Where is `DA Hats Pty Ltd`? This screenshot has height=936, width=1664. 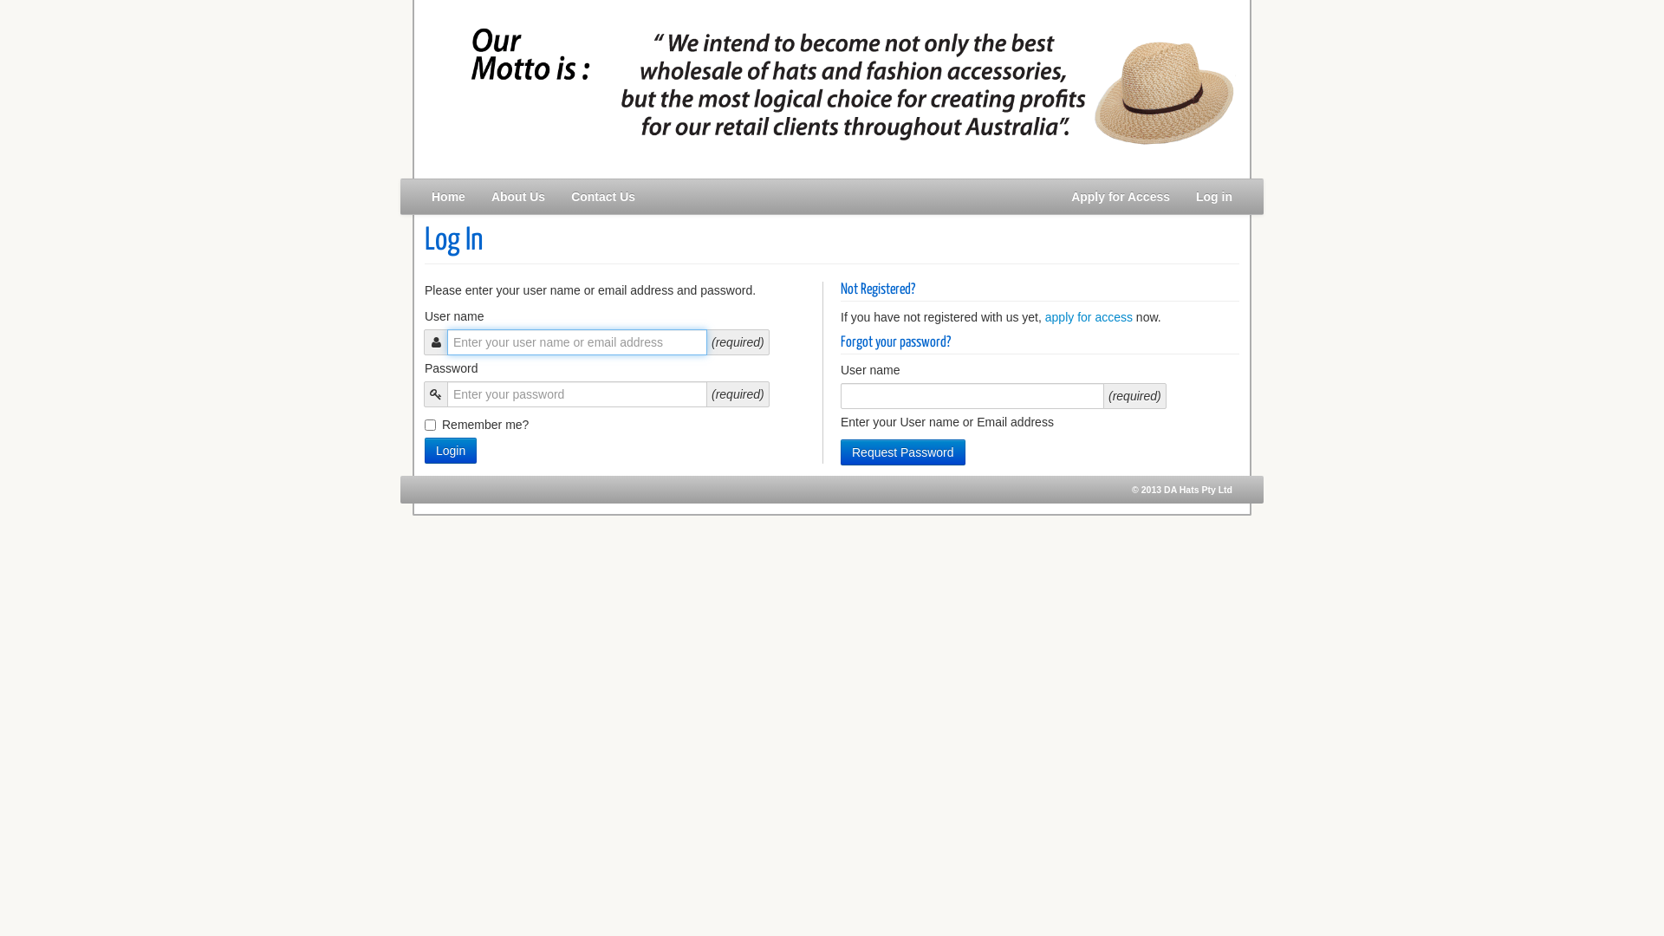 DA Hats Pty Ltd is located at coordinates (1198, 490).